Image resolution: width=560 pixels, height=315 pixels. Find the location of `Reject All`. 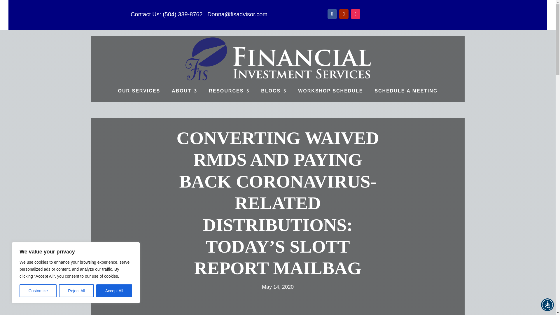

Reject All is located at coordinates (76, 291).